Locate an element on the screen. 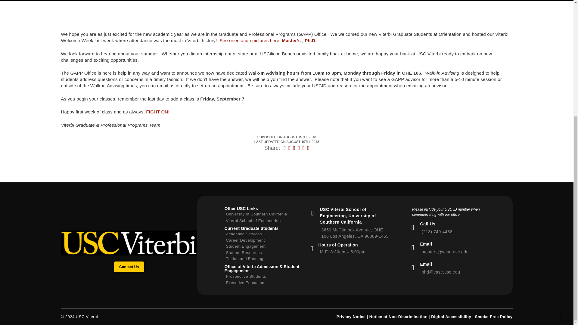 The width and height of the screenshot is (578, 325). Contact Us is located at coordinates (129, 267).